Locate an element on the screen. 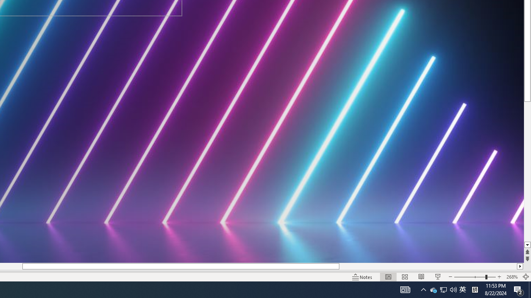 This screenshot has width=531, height=298. Zoom to Fit  is located at coordinates (526, 276).